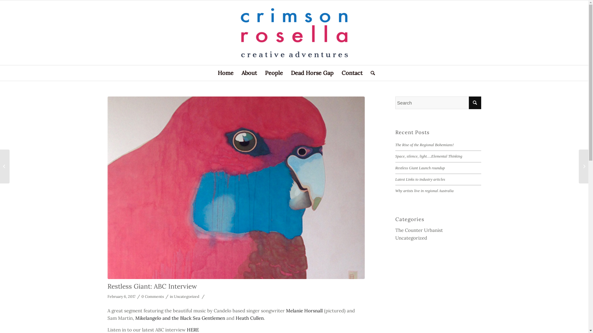 This screenshot has width=593, height=333. I want to click on Latest Links to industry articles, so click(420, 179).